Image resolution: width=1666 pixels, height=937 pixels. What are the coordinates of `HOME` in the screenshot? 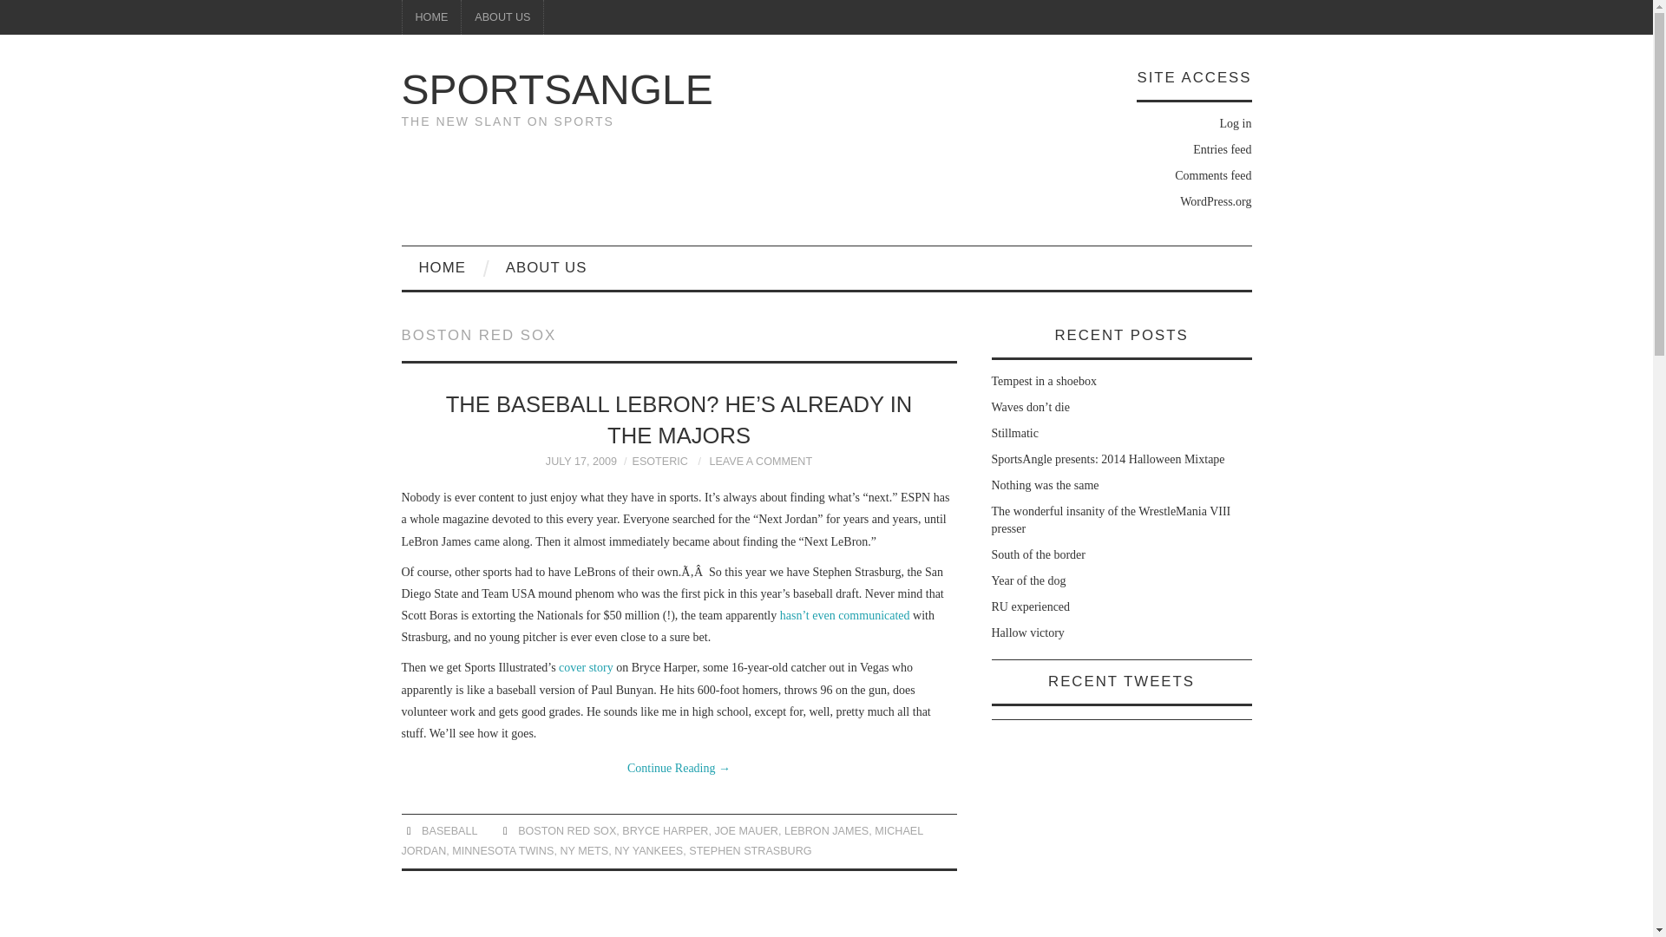 It's located at (432, 17).